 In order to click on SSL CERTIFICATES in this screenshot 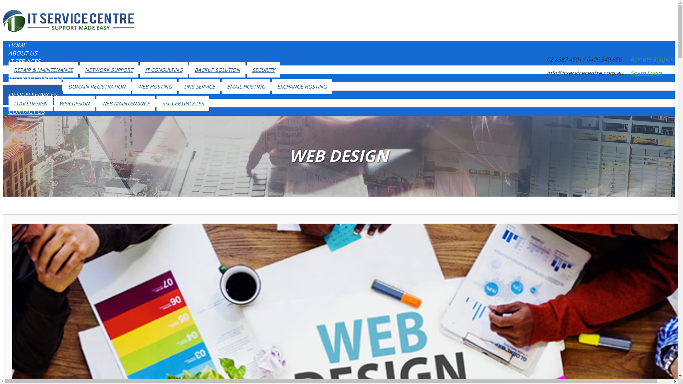, I will do `click(183, 103)`.